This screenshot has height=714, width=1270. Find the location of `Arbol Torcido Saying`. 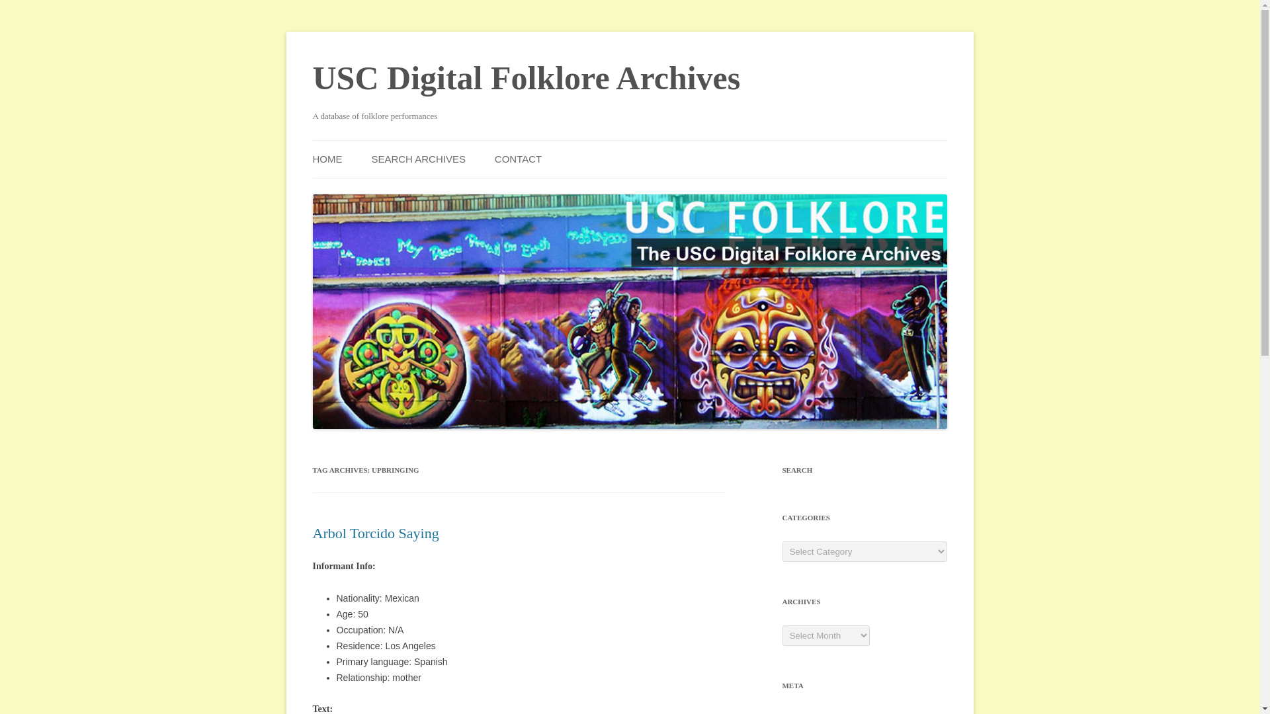

Arbol Torcido Saying is located at coordinates (375, 533).